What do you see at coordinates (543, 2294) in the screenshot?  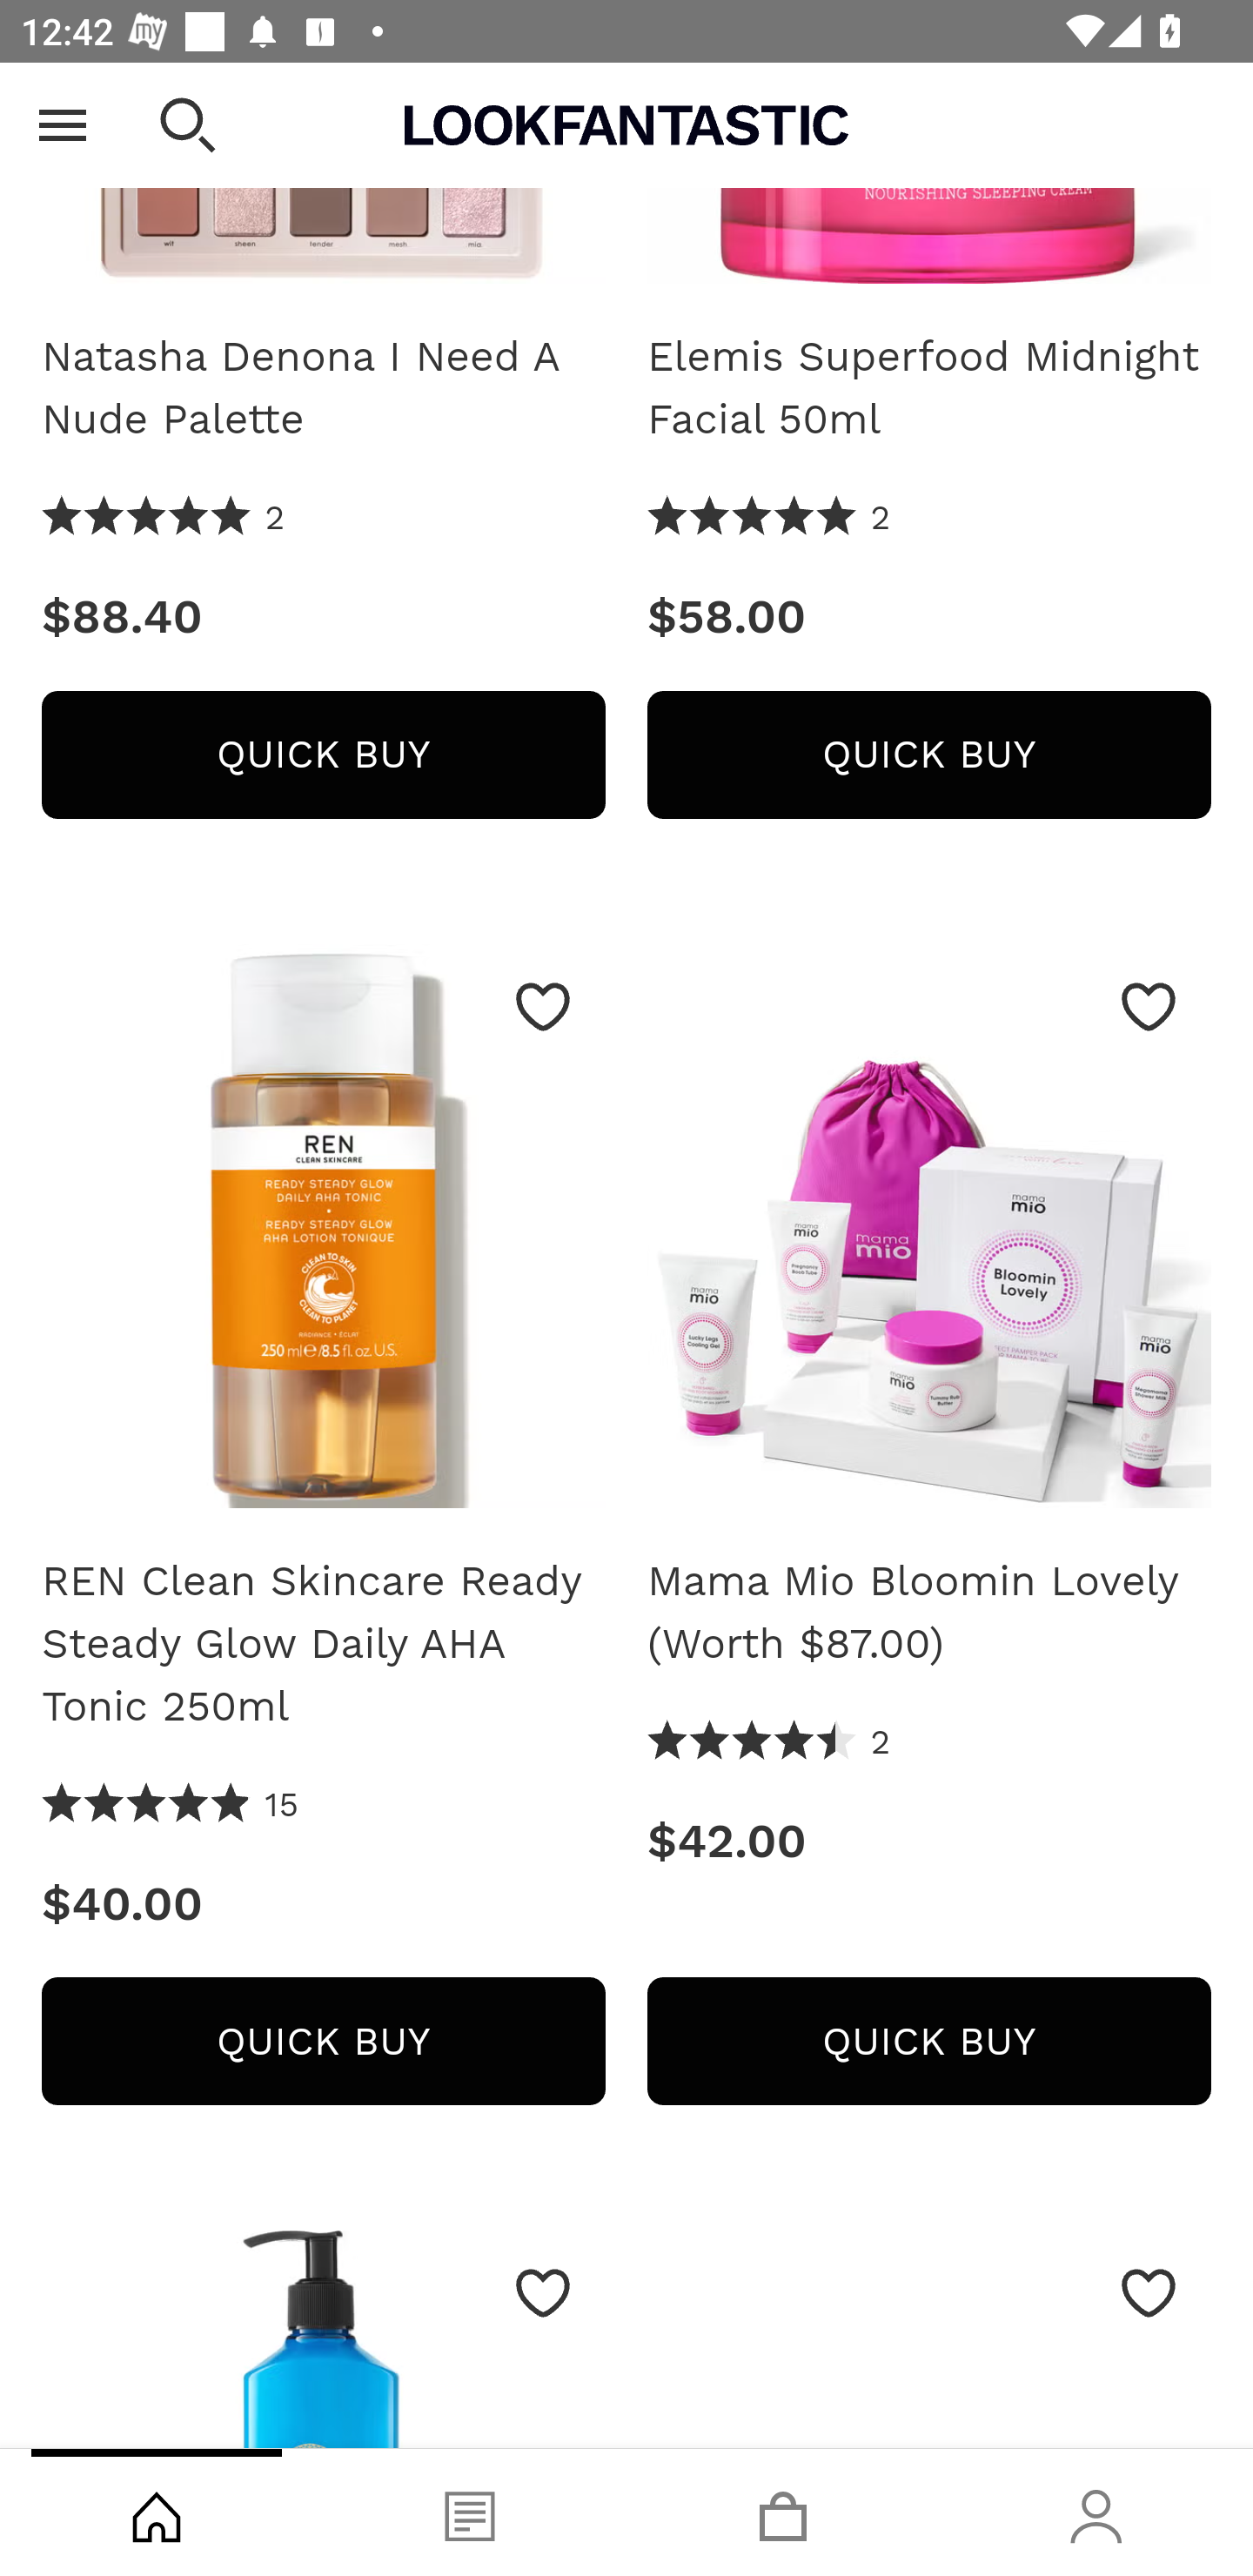 I see `Save to Wishlist` at bounding box center [543, 2294].